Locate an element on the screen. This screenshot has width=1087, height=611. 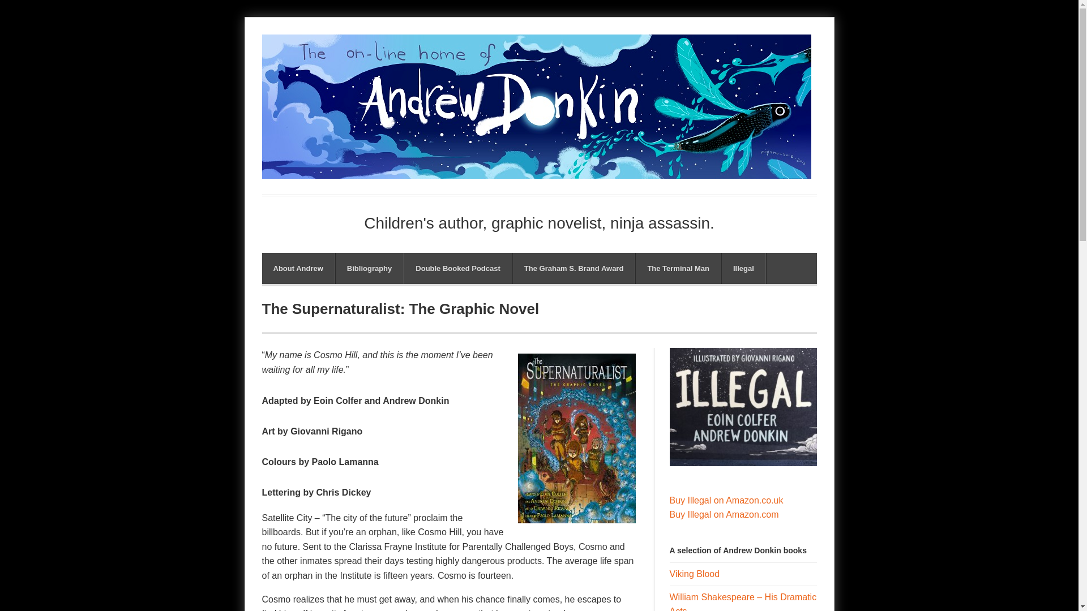
The on-line home of Andrew Donkin is located at coordinates (536, 171).